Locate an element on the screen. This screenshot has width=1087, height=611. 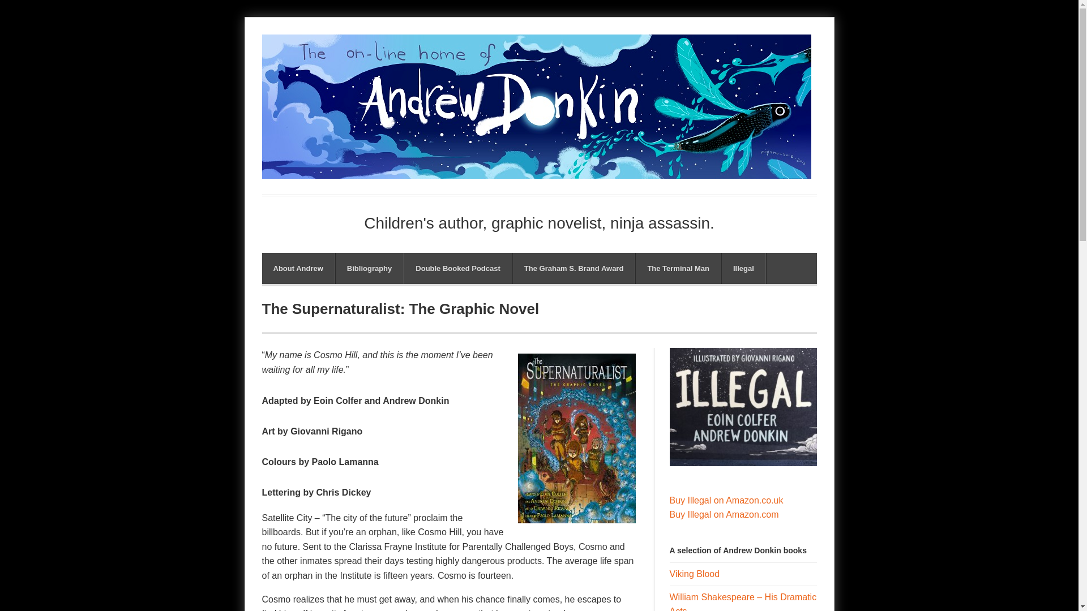
The on-line home of Andrew Donkin is located at coordinates (536, 171).